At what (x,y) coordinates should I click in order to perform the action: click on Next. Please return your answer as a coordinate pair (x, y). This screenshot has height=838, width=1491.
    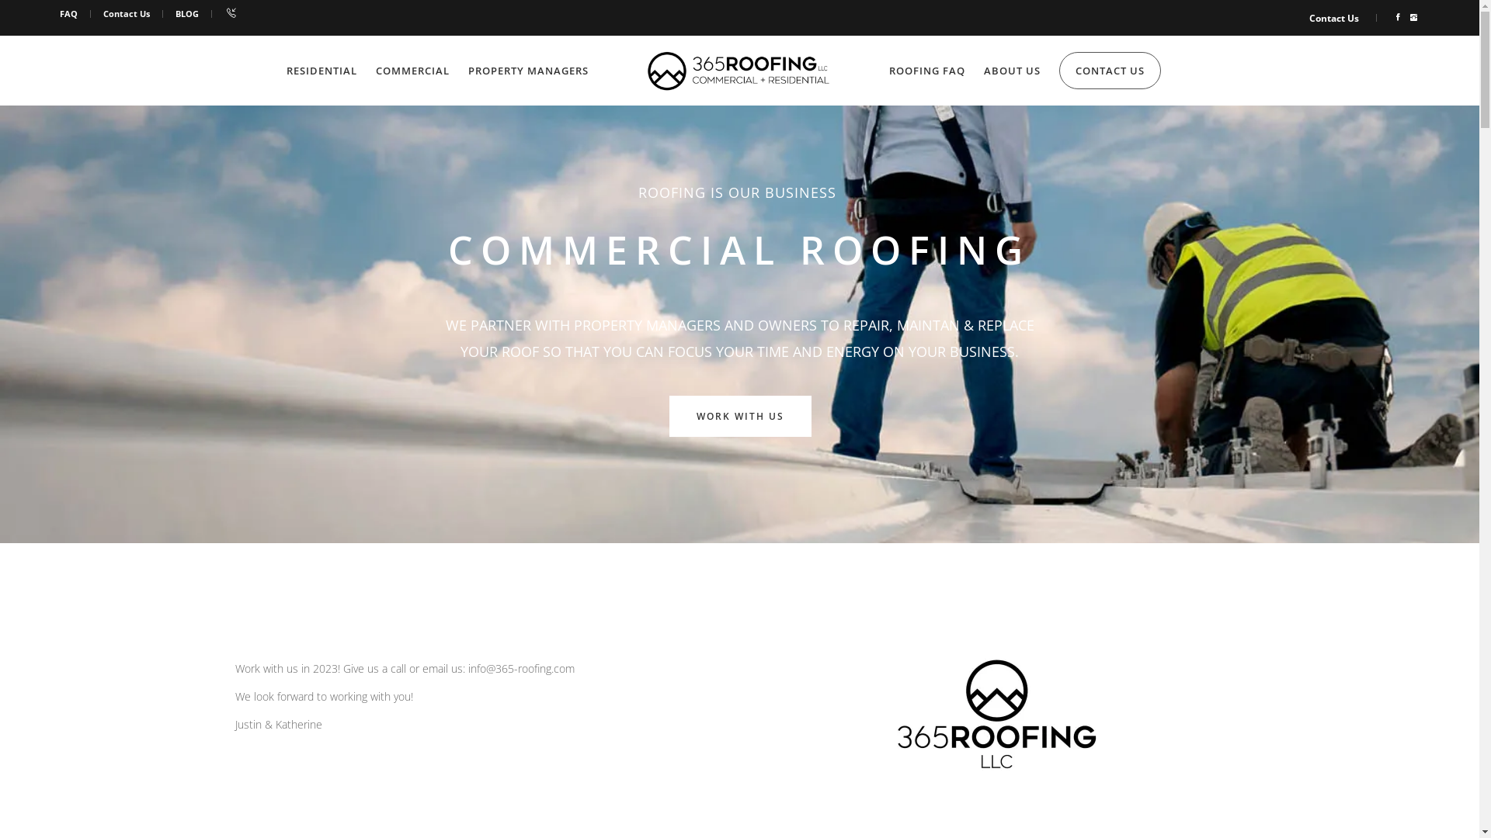
    Looking at the image, I should click on (937, 624).